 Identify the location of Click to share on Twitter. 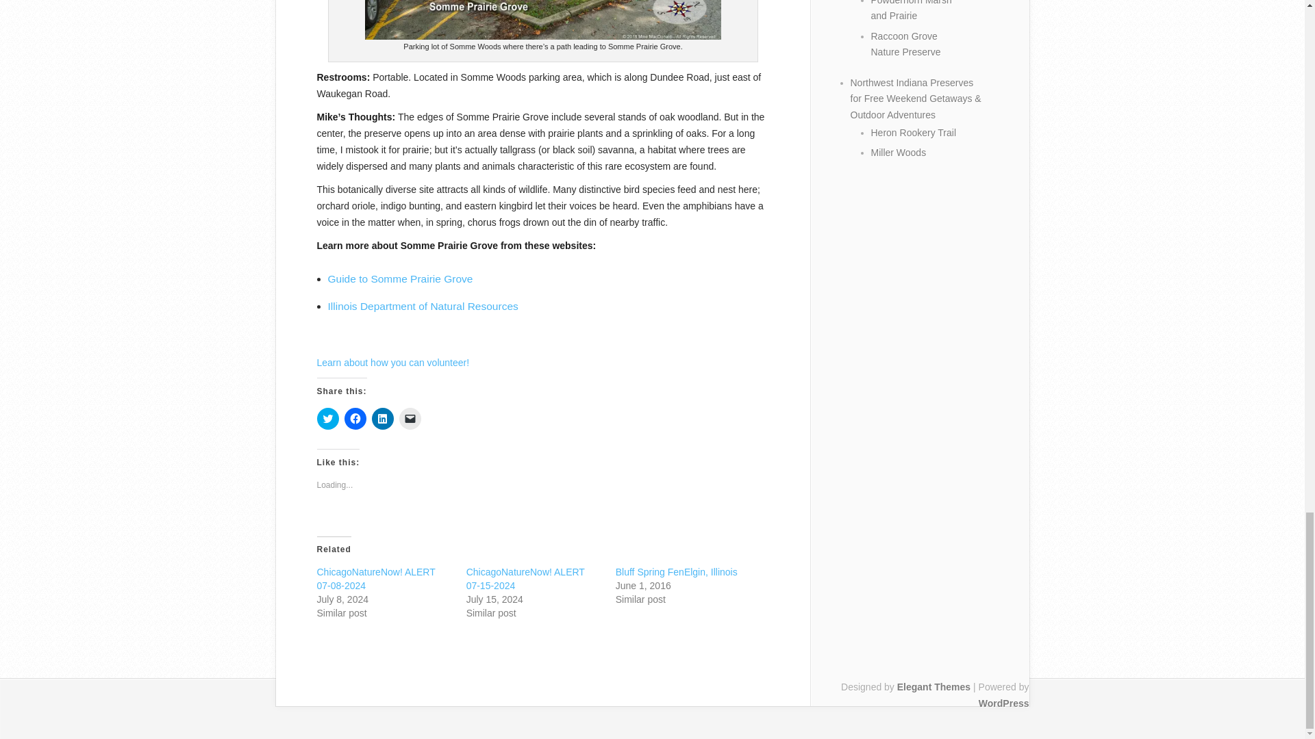
(327, 419).